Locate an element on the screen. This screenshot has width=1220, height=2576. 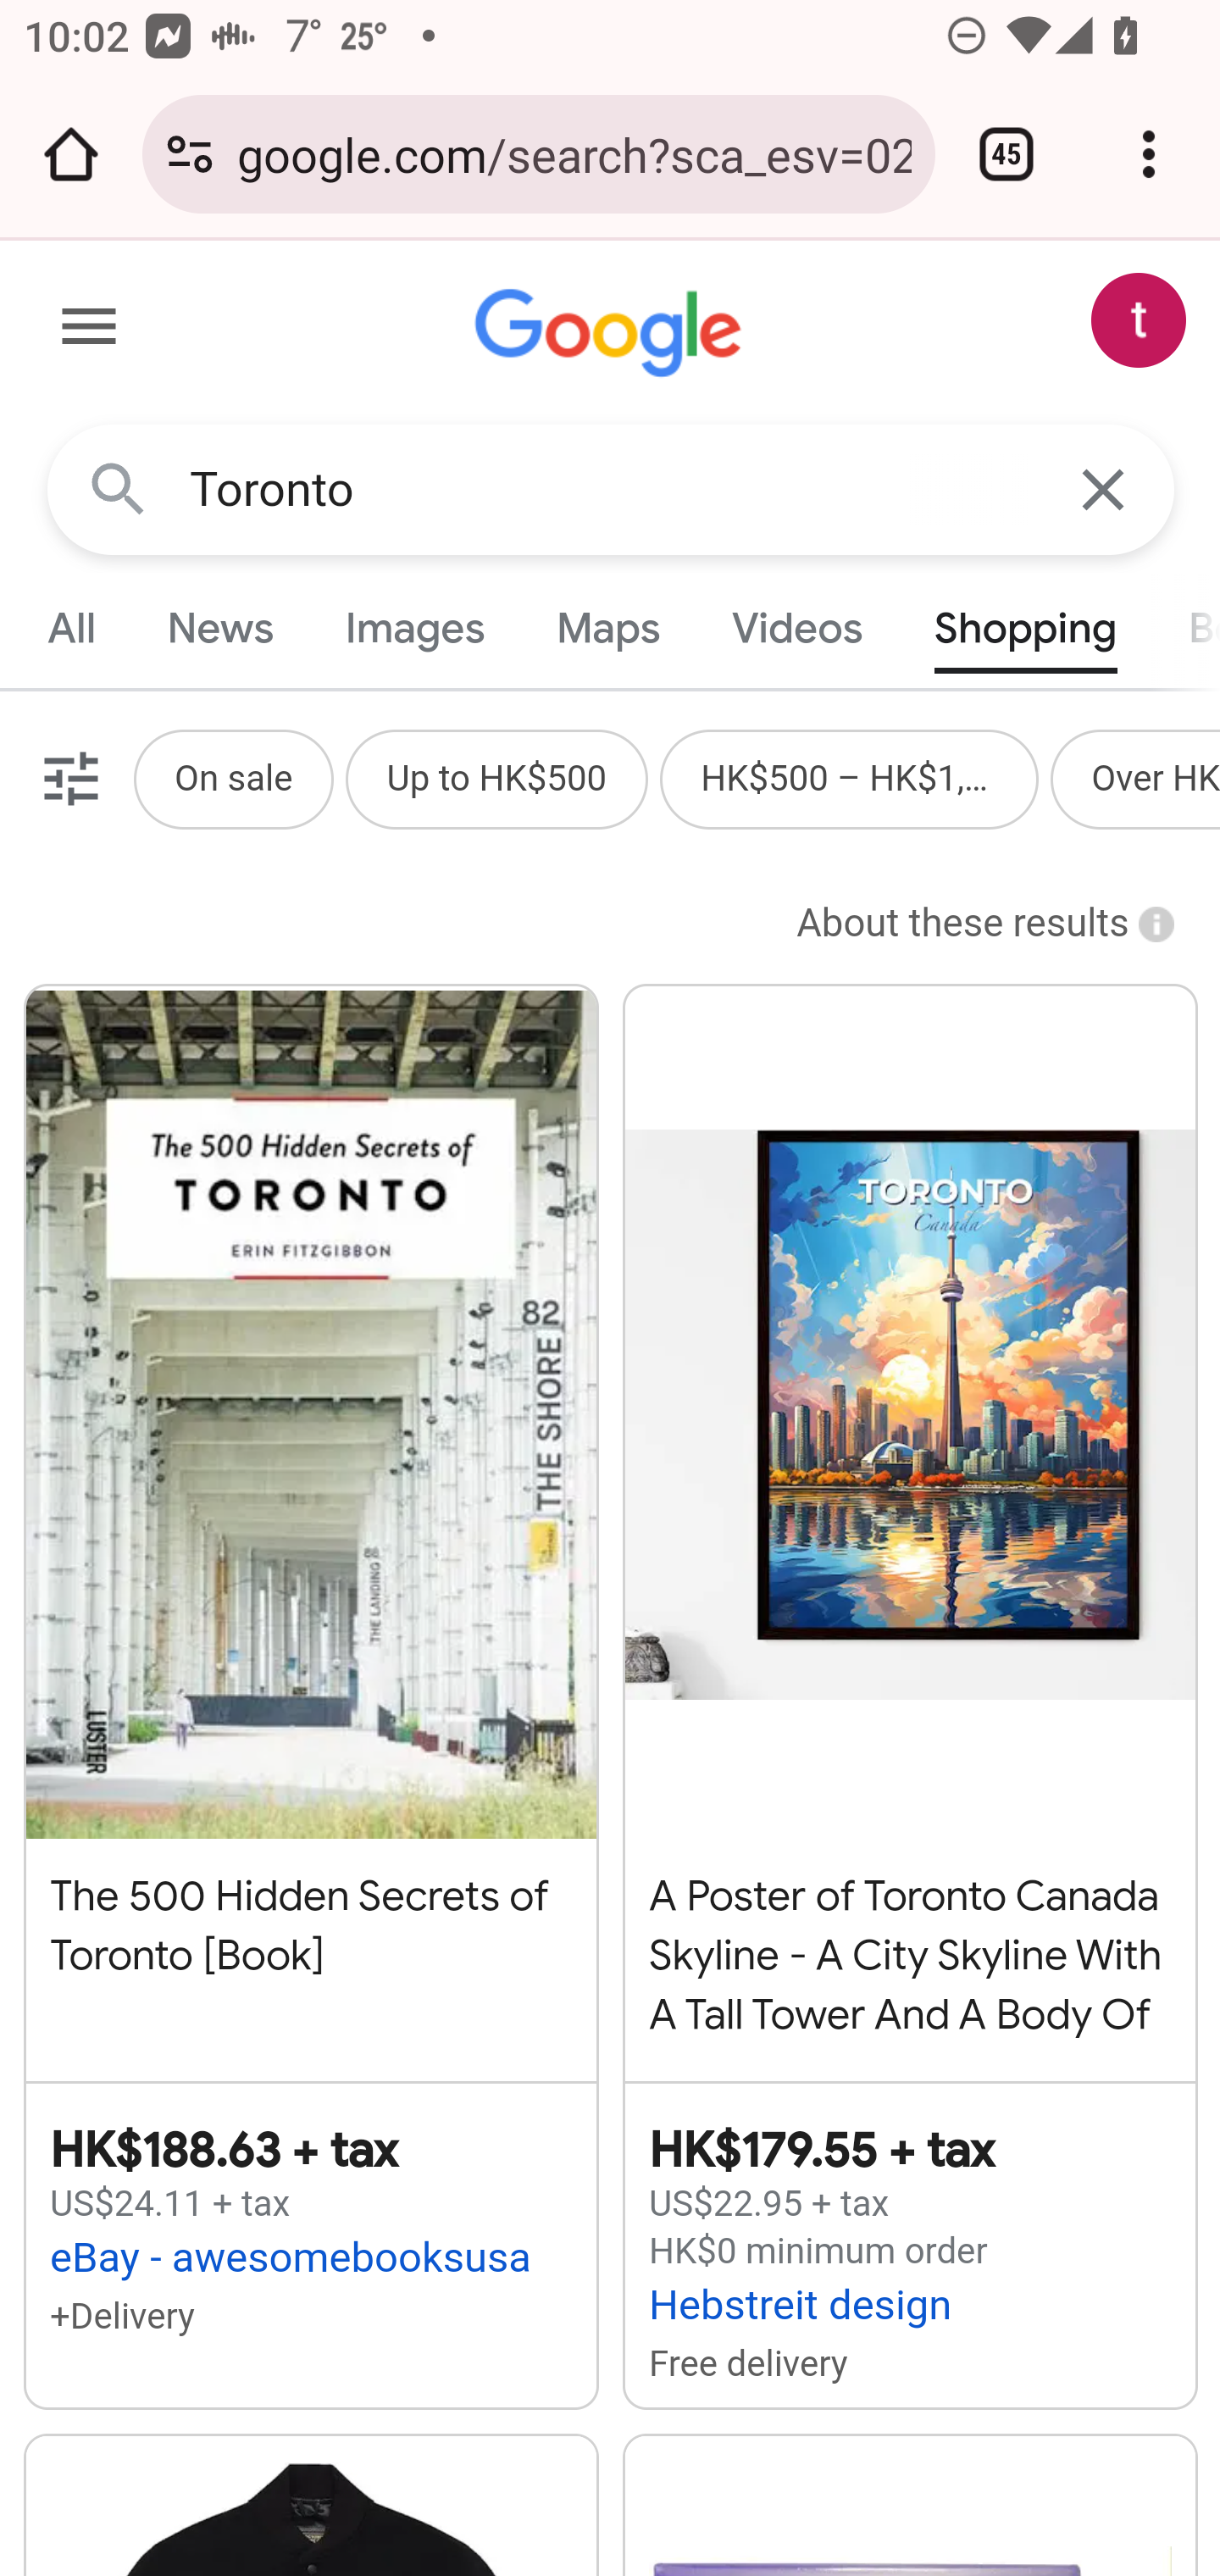
Up to HK$500 is located at coordinates (496, 778).